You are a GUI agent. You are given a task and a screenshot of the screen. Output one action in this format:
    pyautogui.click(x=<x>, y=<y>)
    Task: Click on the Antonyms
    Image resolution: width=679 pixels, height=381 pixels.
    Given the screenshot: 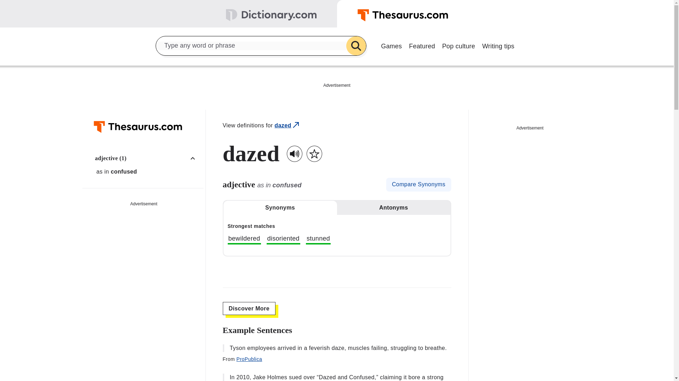 What is the action you would take?
    pyautogui.click(x=393, y=208)
    